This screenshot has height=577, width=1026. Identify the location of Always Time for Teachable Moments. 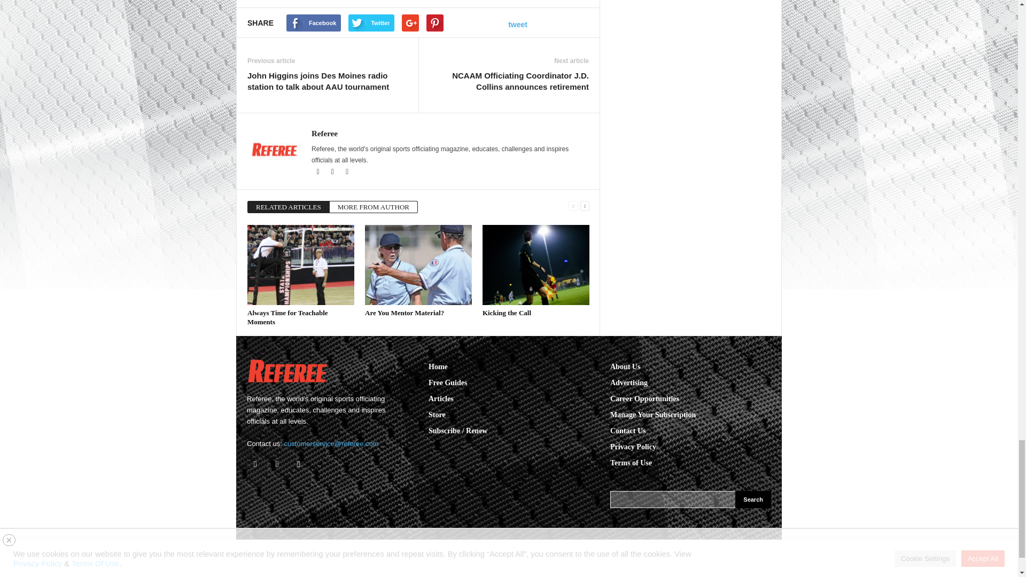
(300, 265).